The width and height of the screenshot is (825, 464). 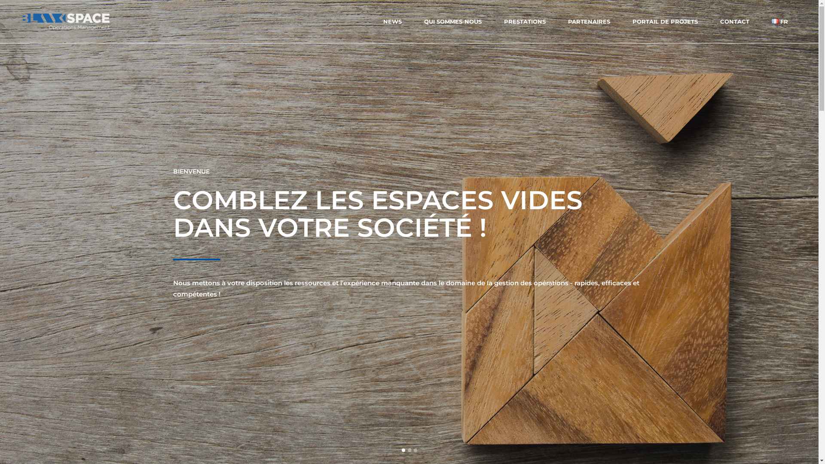 What do you see at coordinates (780, 21) in the screenshot?
I see `FR` at bounding box center [780, 21].